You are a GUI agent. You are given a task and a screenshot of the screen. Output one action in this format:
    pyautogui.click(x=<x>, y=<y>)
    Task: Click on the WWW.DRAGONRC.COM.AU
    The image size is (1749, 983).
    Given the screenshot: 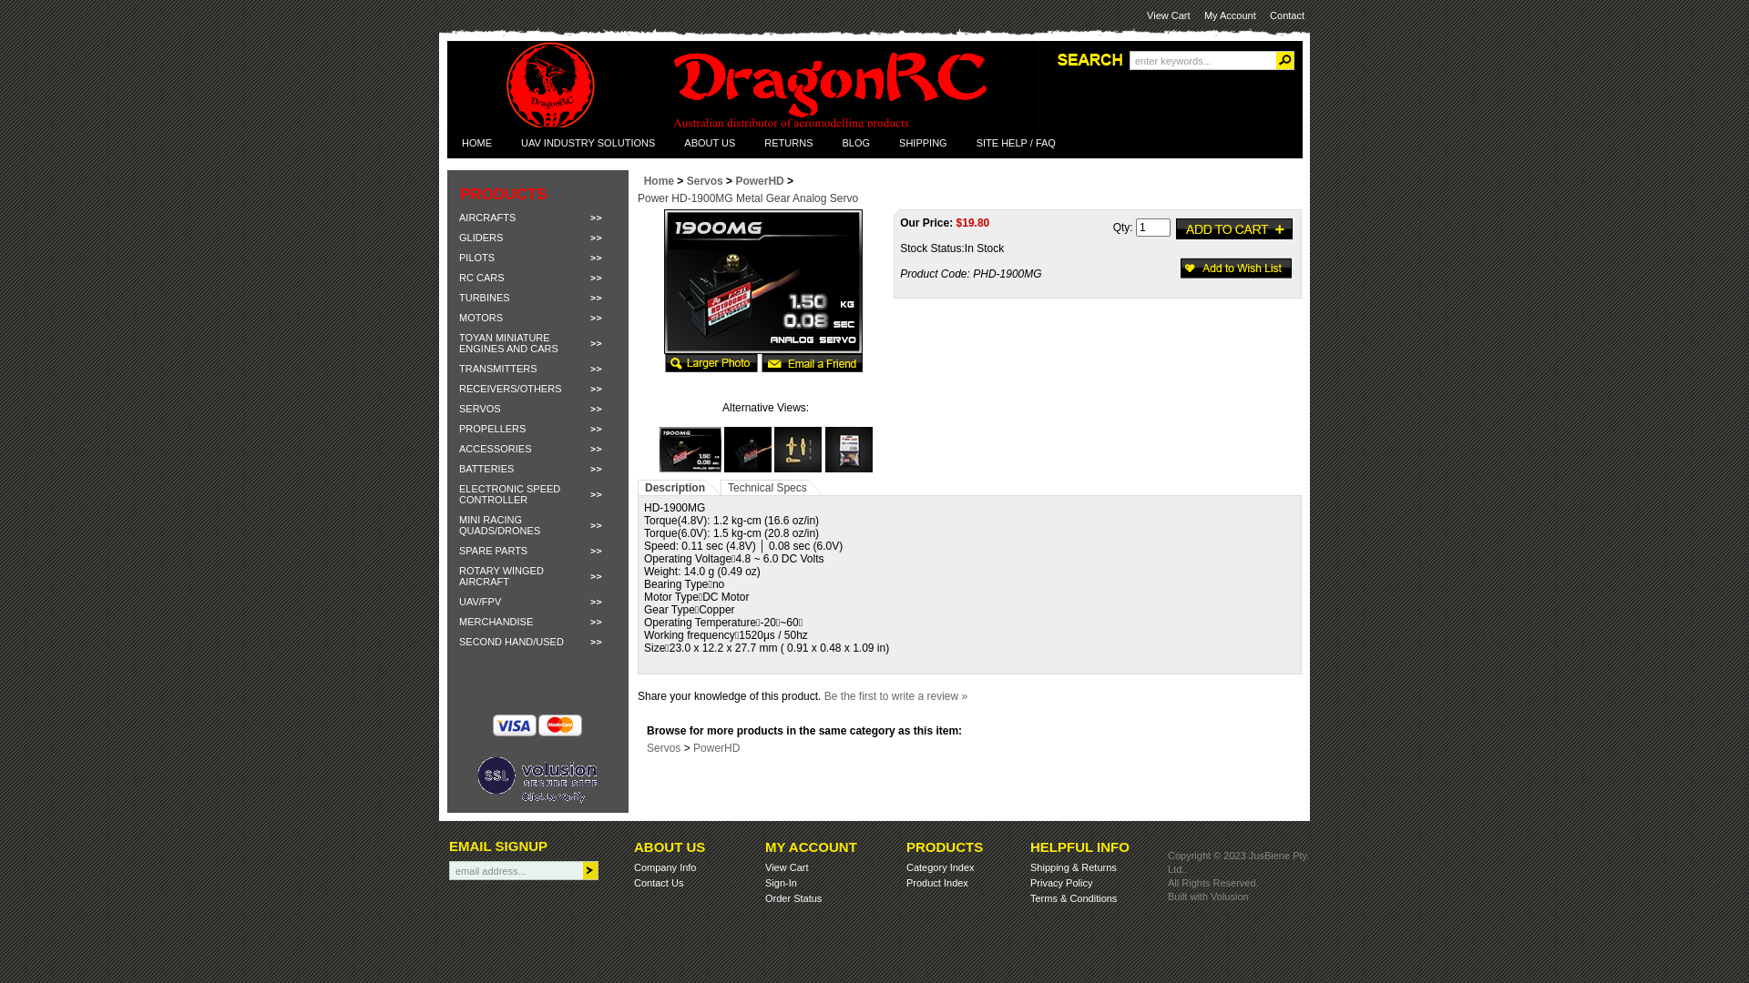 What is the action you would take?
    pyautogui.click(x=772, y=93)
    